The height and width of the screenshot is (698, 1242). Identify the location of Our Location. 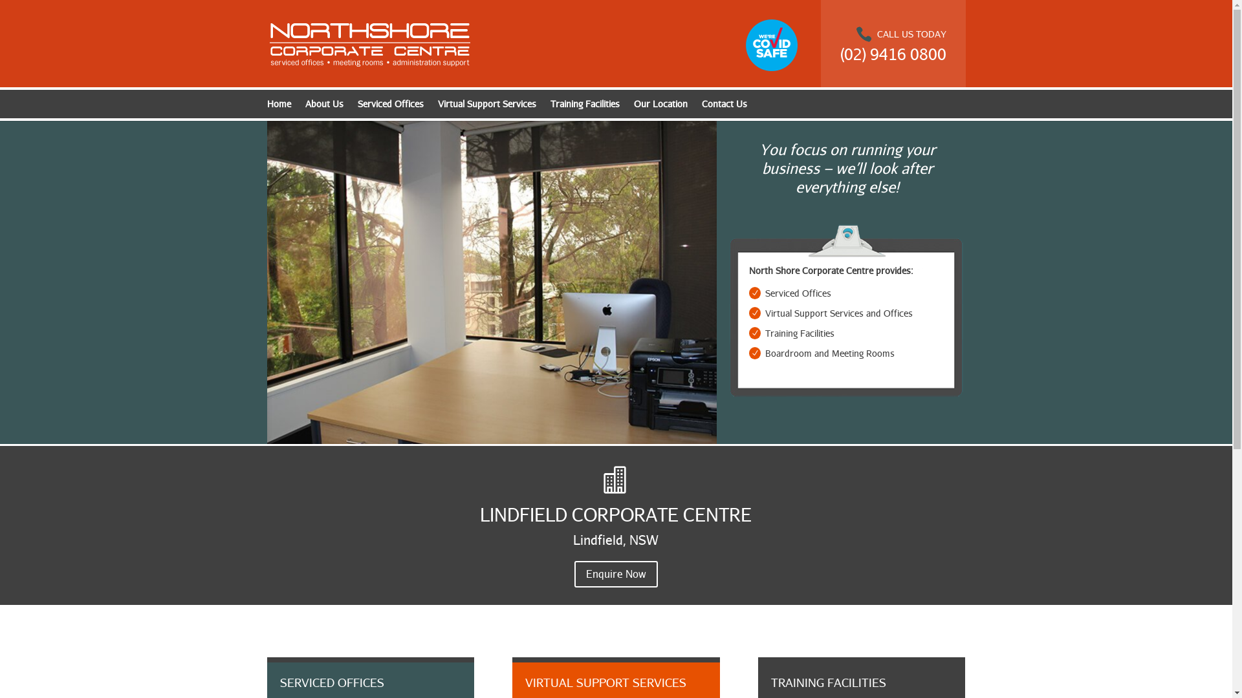
(660, 107).